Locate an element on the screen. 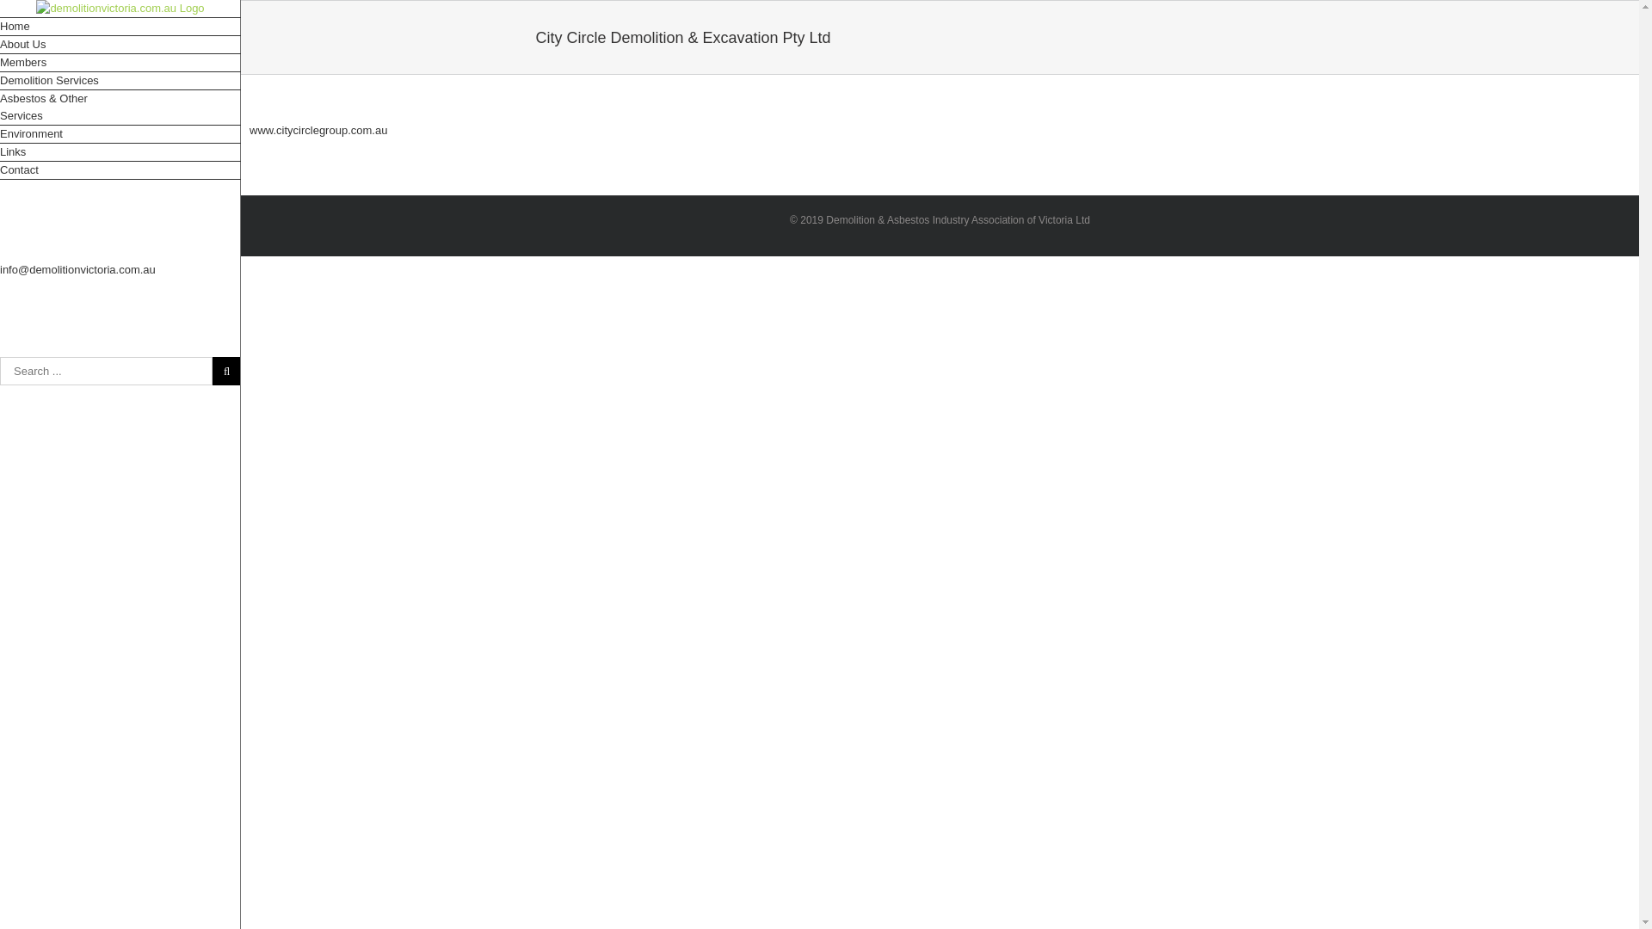 Image resolution: width=1652 pixels, height=929 pixels. Contact is located at coordinates (120, 170).